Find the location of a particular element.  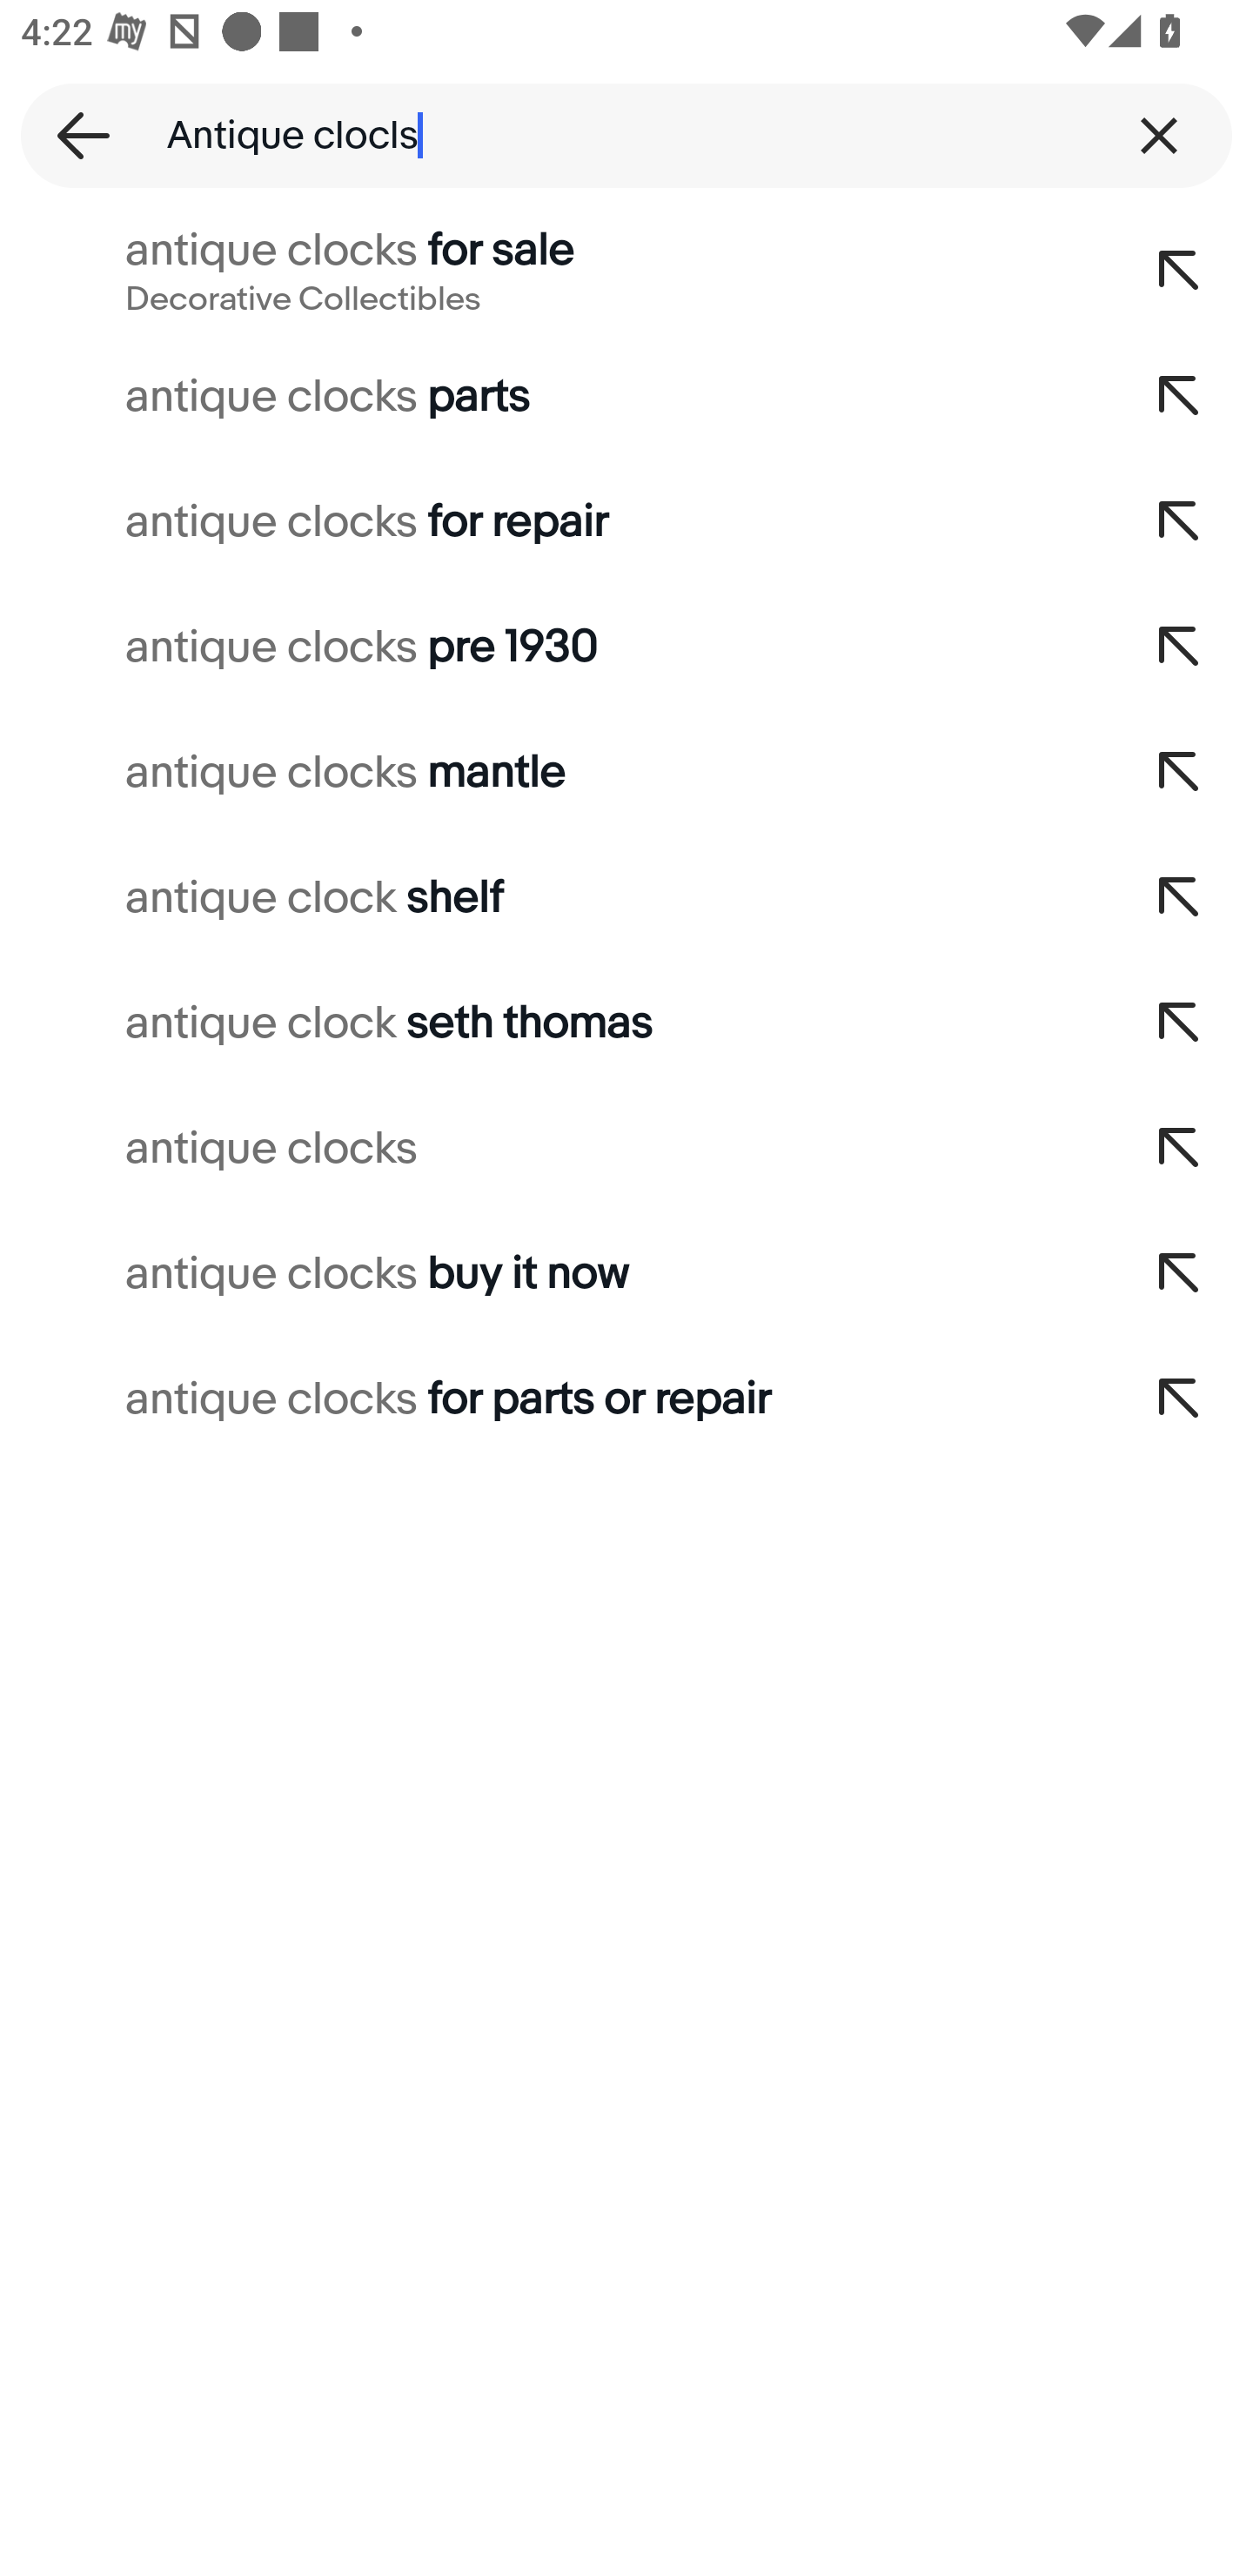

Add to search query,antique clocks mantle is located at coordinates (1180, 773).